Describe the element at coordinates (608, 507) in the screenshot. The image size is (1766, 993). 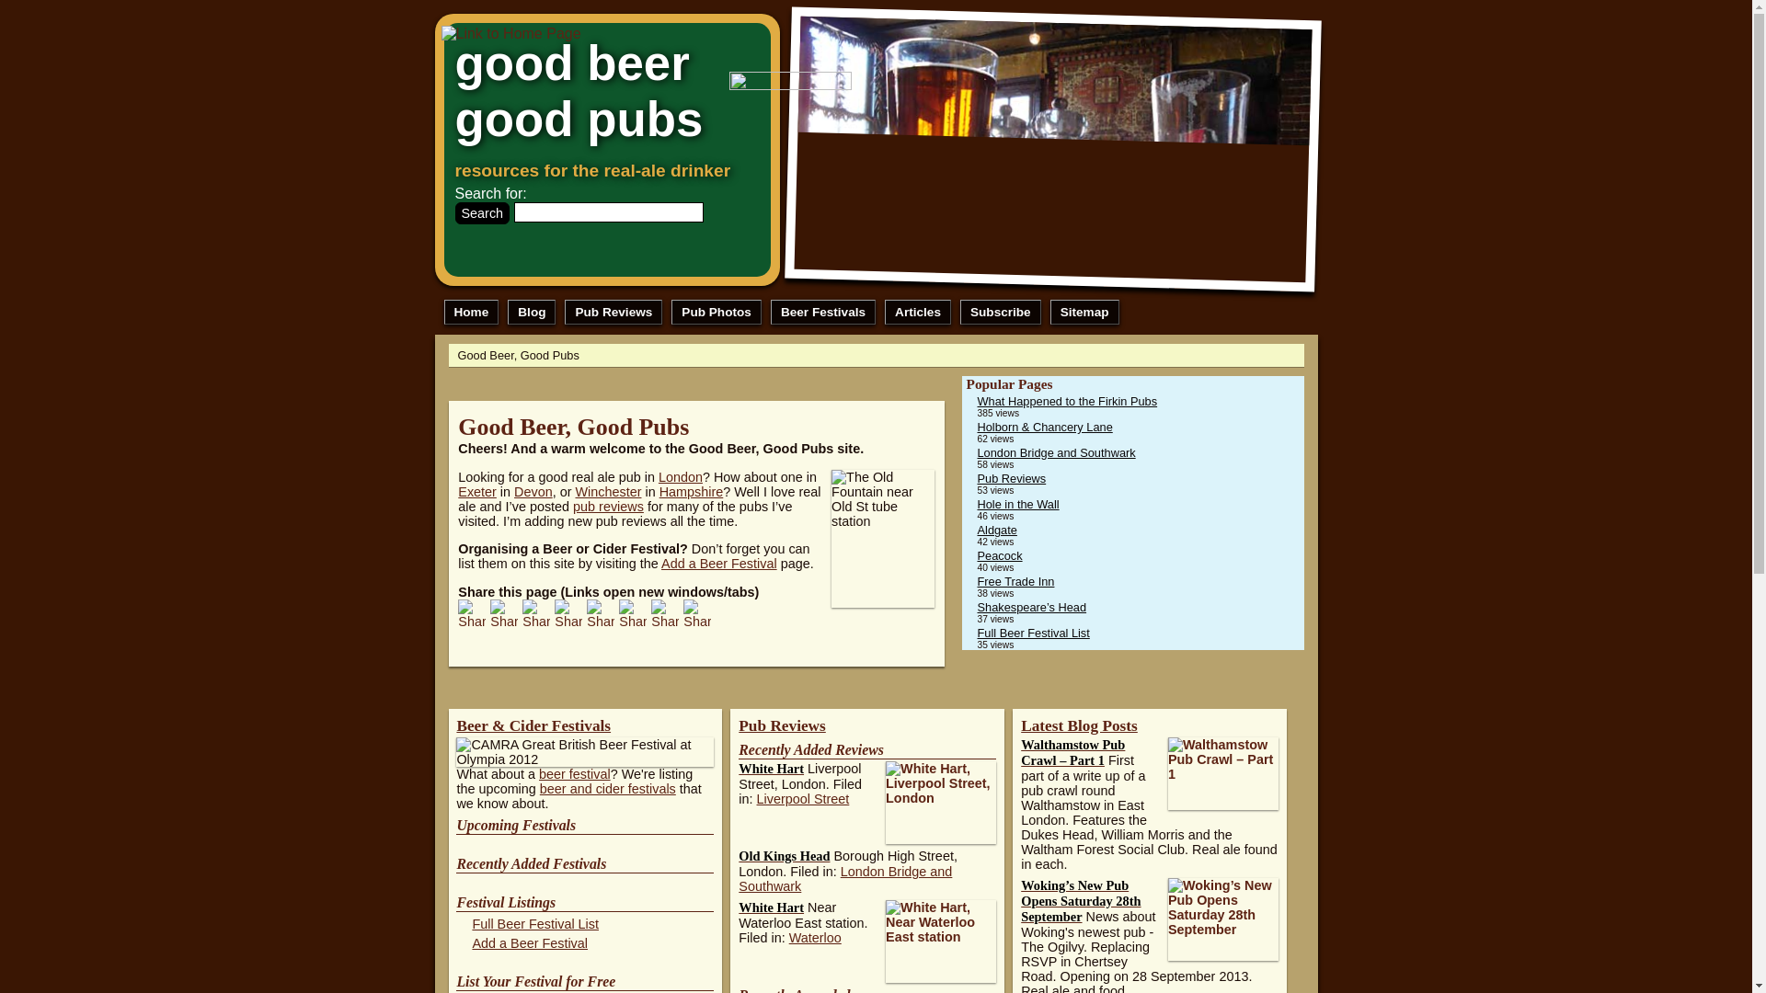
I see `pub reviews` at that location.